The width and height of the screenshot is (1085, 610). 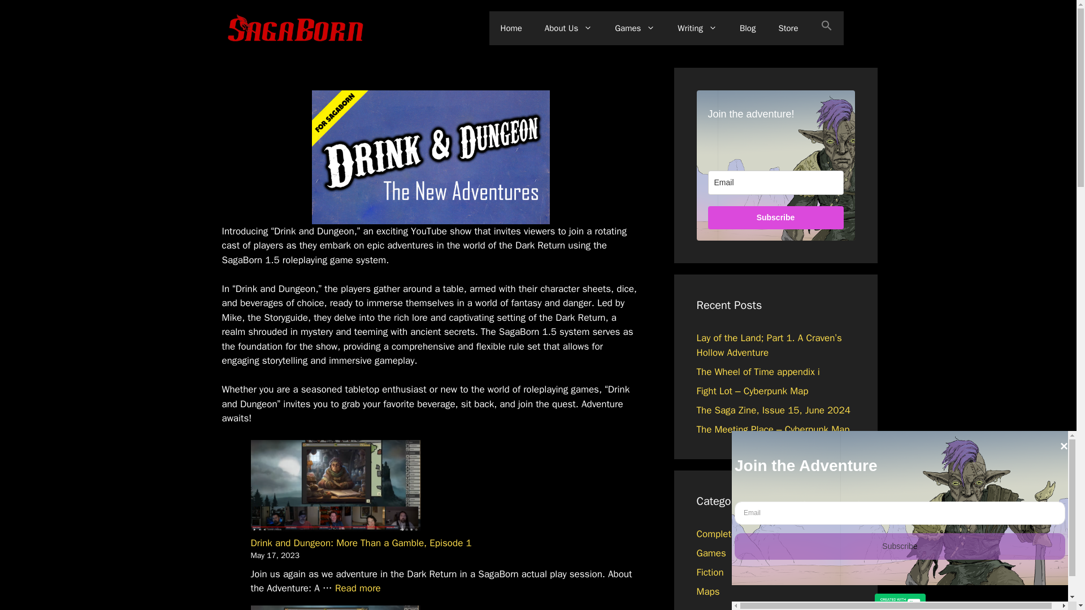 I want to click on Store, so click(x=788, y=28).